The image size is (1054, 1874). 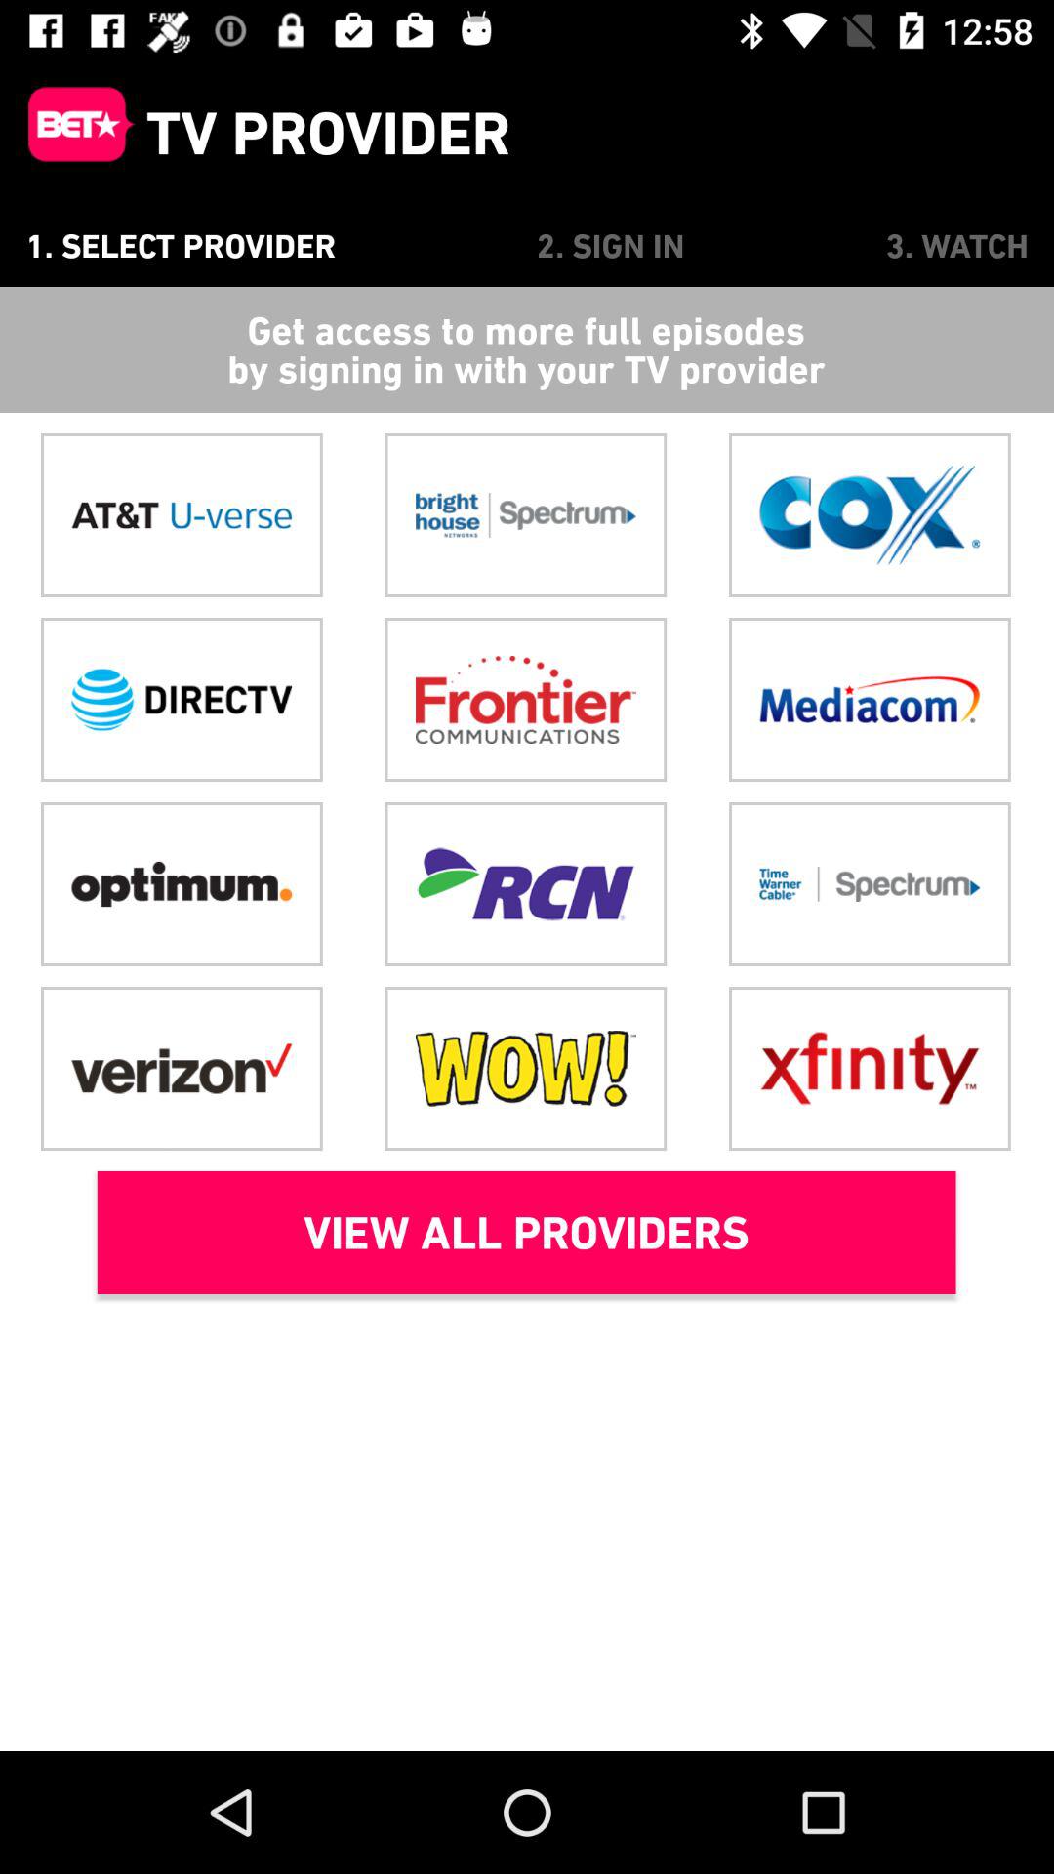 I want to click on tap icon above the 1. select provider item, so click(x=73, y=133).